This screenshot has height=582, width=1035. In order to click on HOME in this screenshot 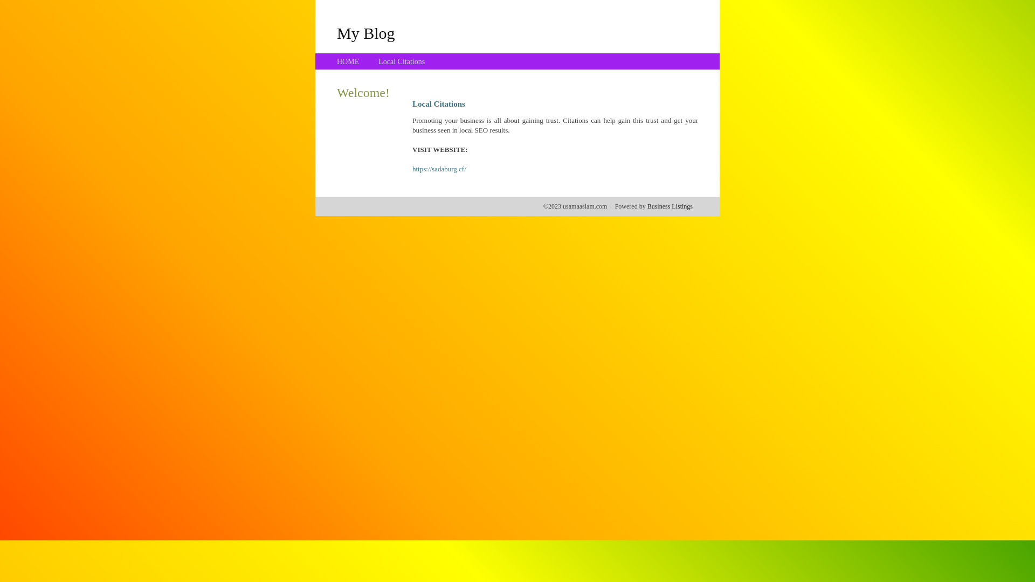, I will do `click(348, 61)`.